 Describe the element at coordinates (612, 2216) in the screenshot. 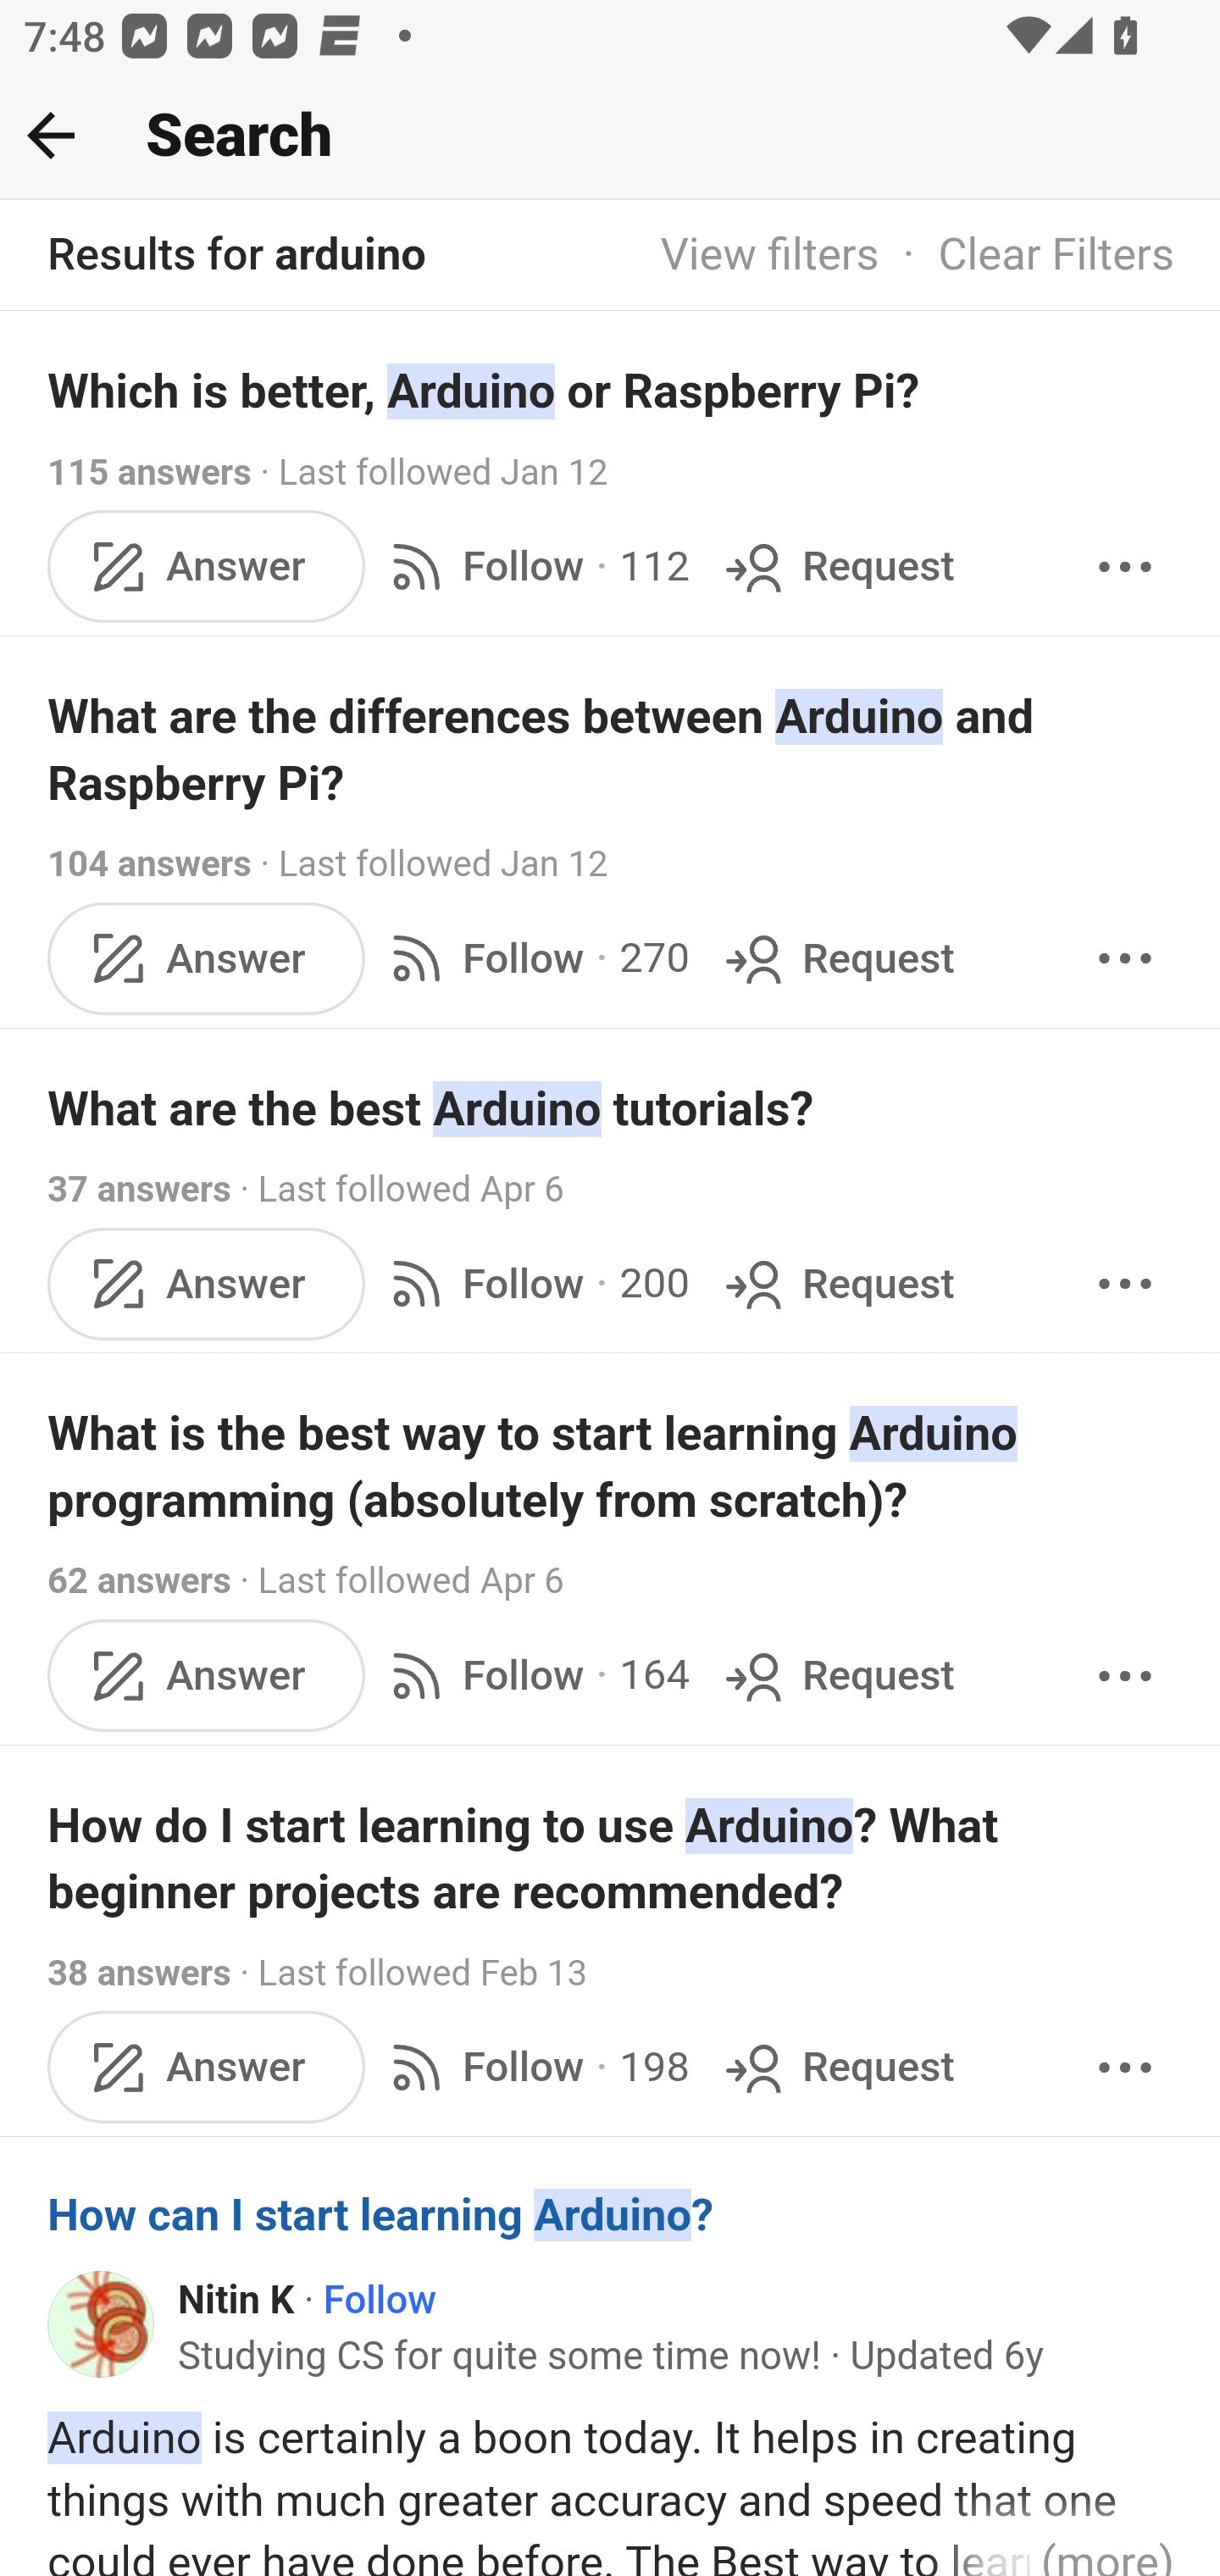

I see `How can I start learning Arduino?` at that location.